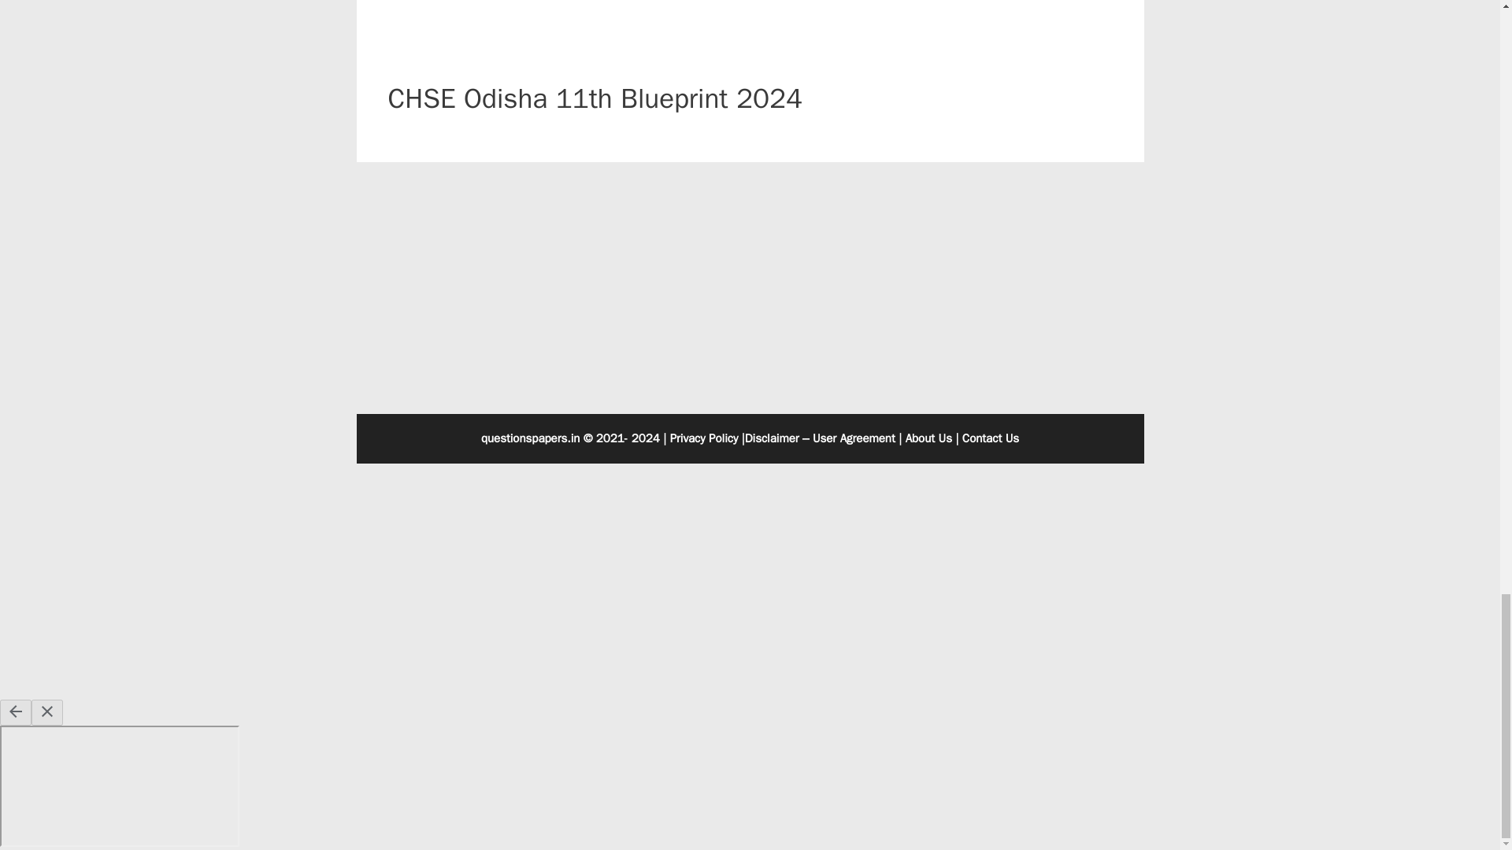 This screenshot has height=850, width=1512. Describe the element at coordinates (704, 438) in the screenshot. I see `Privacy Policy` at that location.